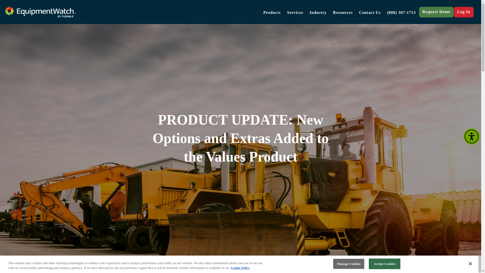 Image resolution: width=485 pixels, height=273 pixels. What do you see at coordinates (370, 12) in the screenshot?
I see `Contact Us` at bounding box center [370, 12].